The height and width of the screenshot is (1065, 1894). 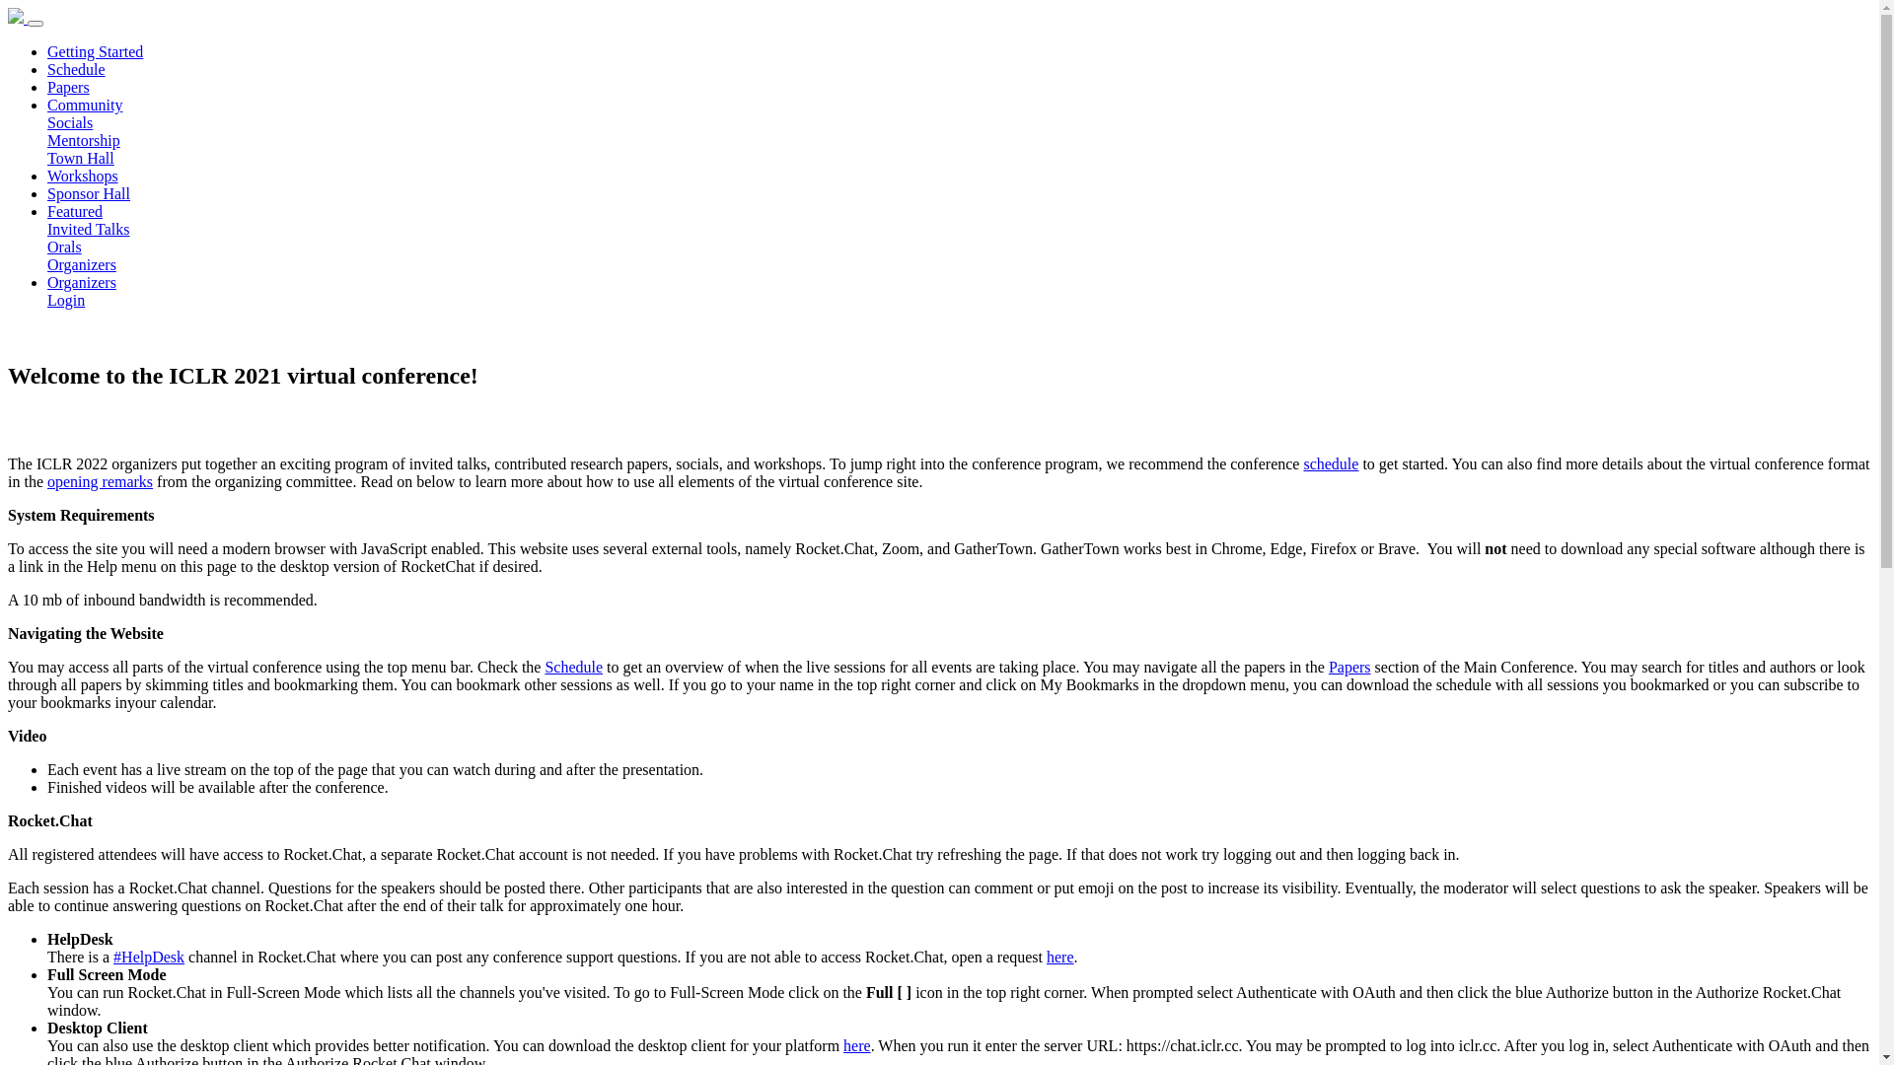 I want to click on Schedule, so click(x=574, y=667).